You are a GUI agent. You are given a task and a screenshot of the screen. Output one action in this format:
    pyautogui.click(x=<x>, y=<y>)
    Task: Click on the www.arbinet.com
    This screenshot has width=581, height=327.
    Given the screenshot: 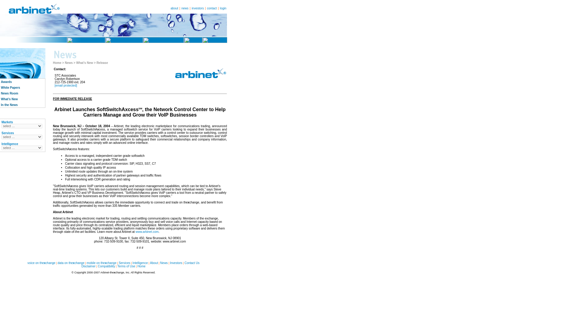 What is the action you would take?
    pyautogui.click(x=147, y=232)
    